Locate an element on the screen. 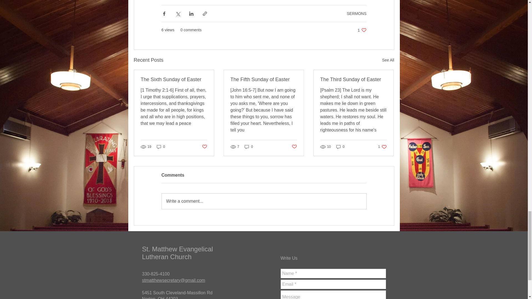  The Sixth Sunday of Easter is located at coordinates (388, 60).